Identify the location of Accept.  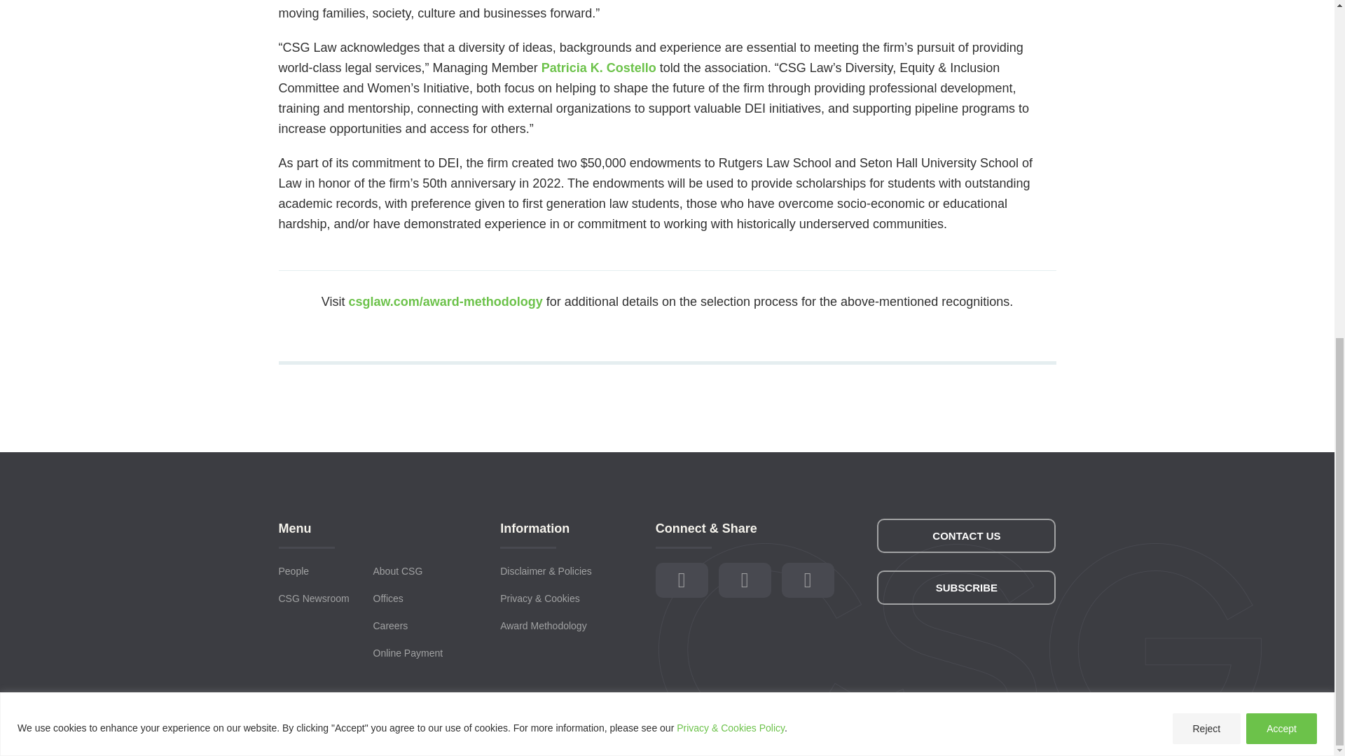
(1281, 120).